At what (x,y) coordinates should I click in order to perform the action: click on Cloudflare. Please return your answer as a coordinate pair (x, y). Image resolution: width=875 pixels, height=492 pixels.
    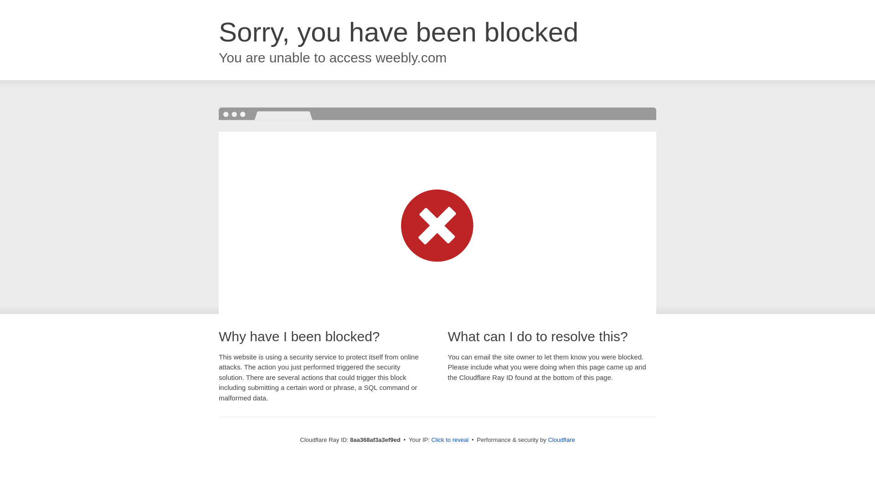
    Looking at the image, I should click on (561, 440).